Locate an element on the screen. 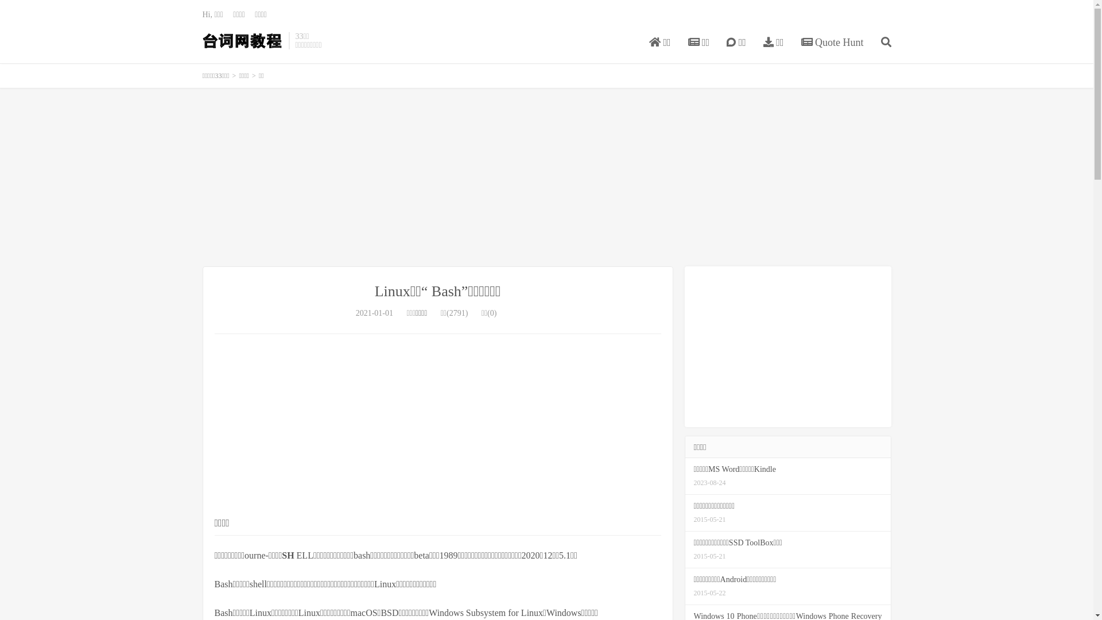 This screenshot has height=620, width=1102. Advertisement is located at coordinates (787, 347).